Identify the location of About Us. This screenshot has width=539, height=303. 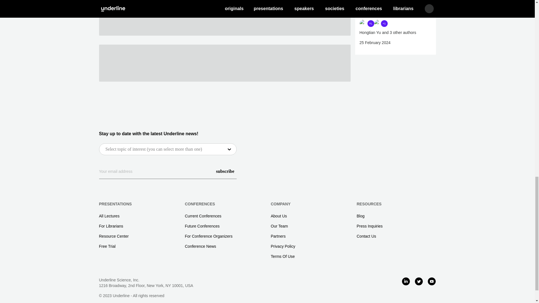
(278, 215).